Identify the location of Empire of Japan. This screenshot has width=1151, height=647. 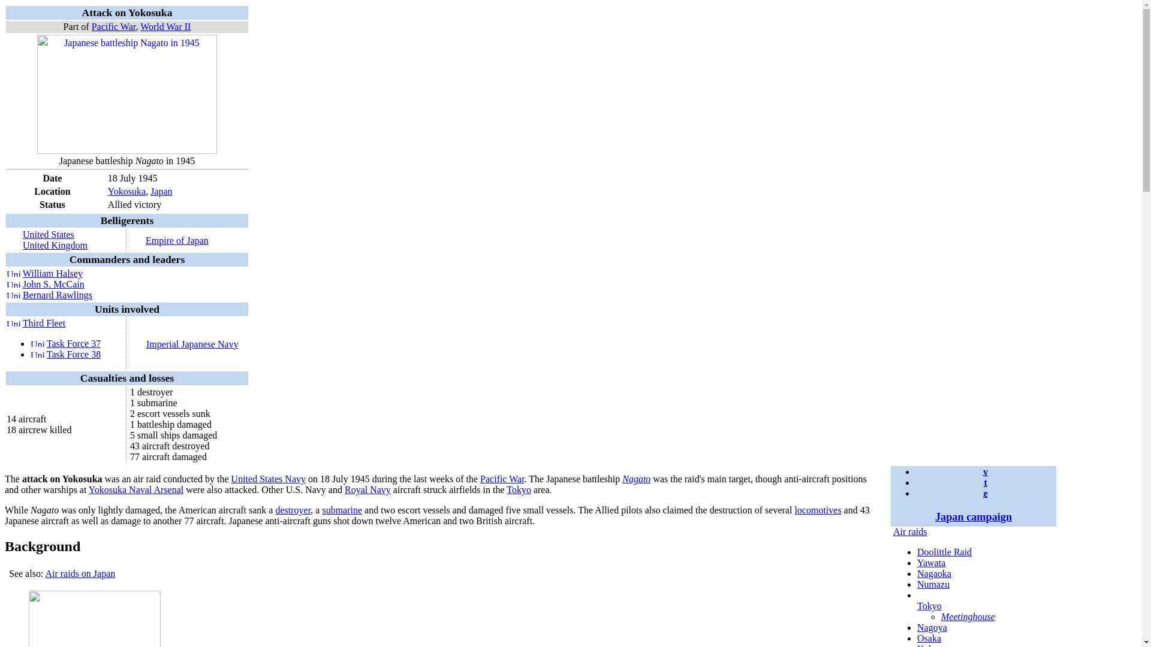
(177, 240).